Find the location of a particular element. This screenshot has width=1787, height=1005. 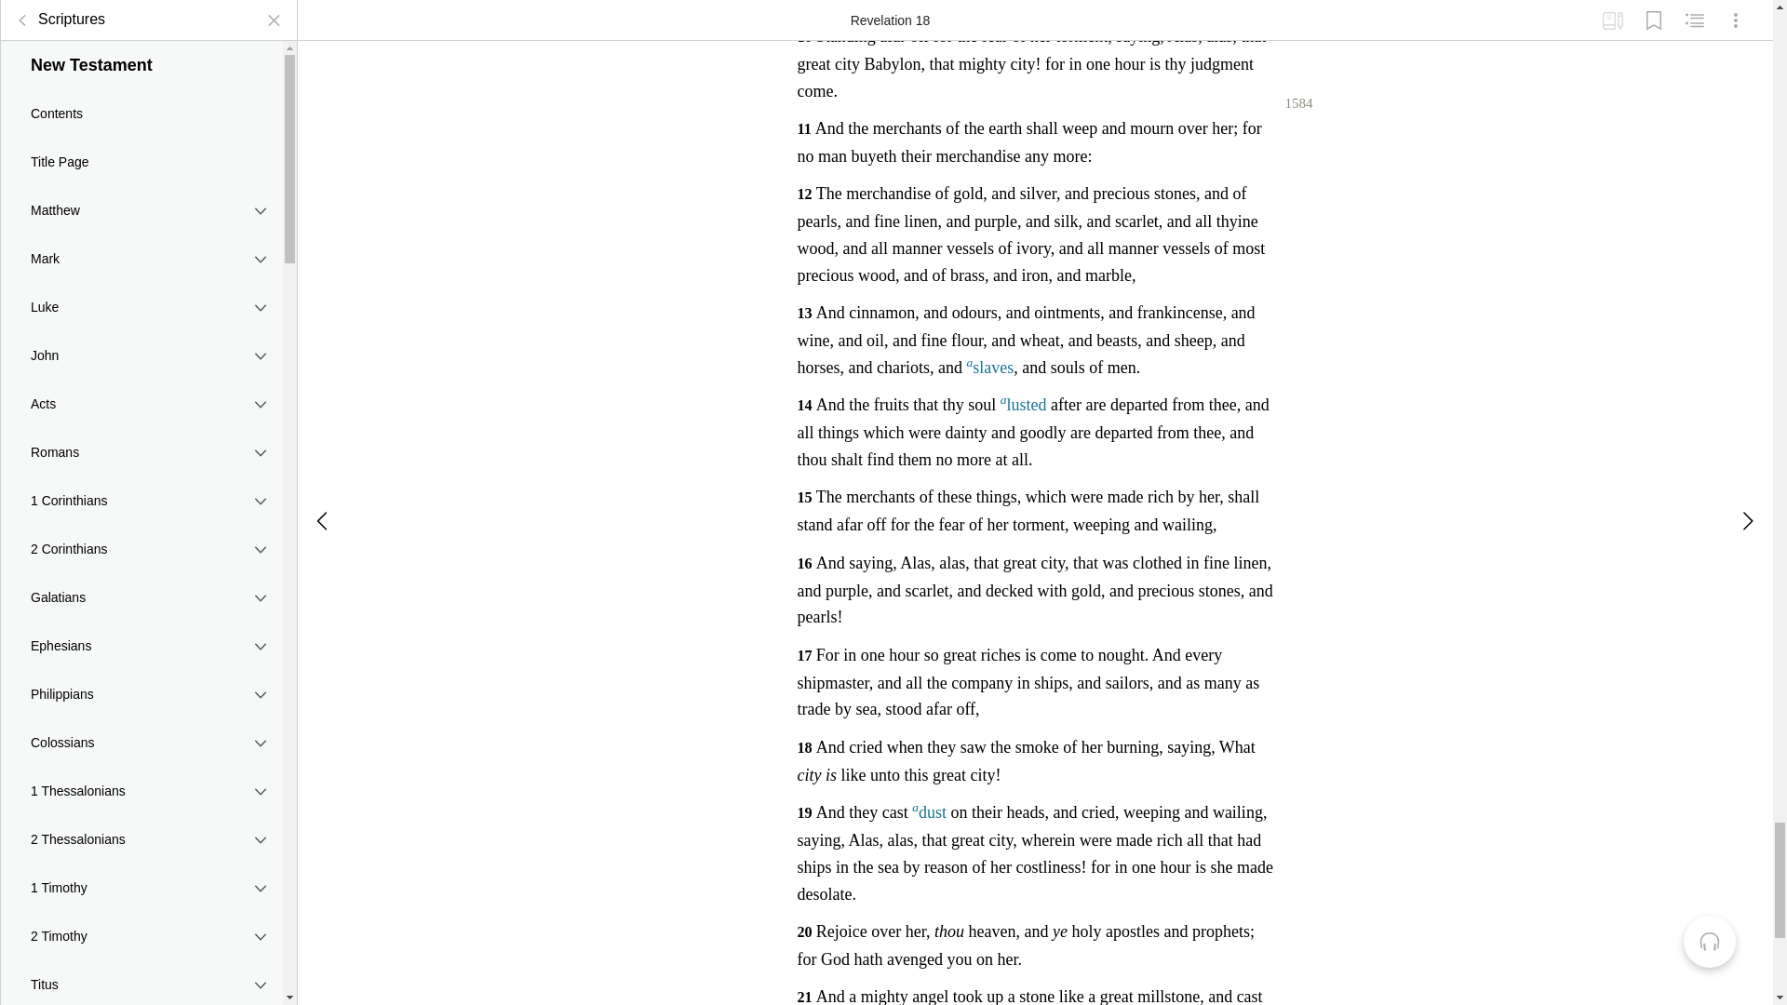

3 John is located at coordinates (141, 353).